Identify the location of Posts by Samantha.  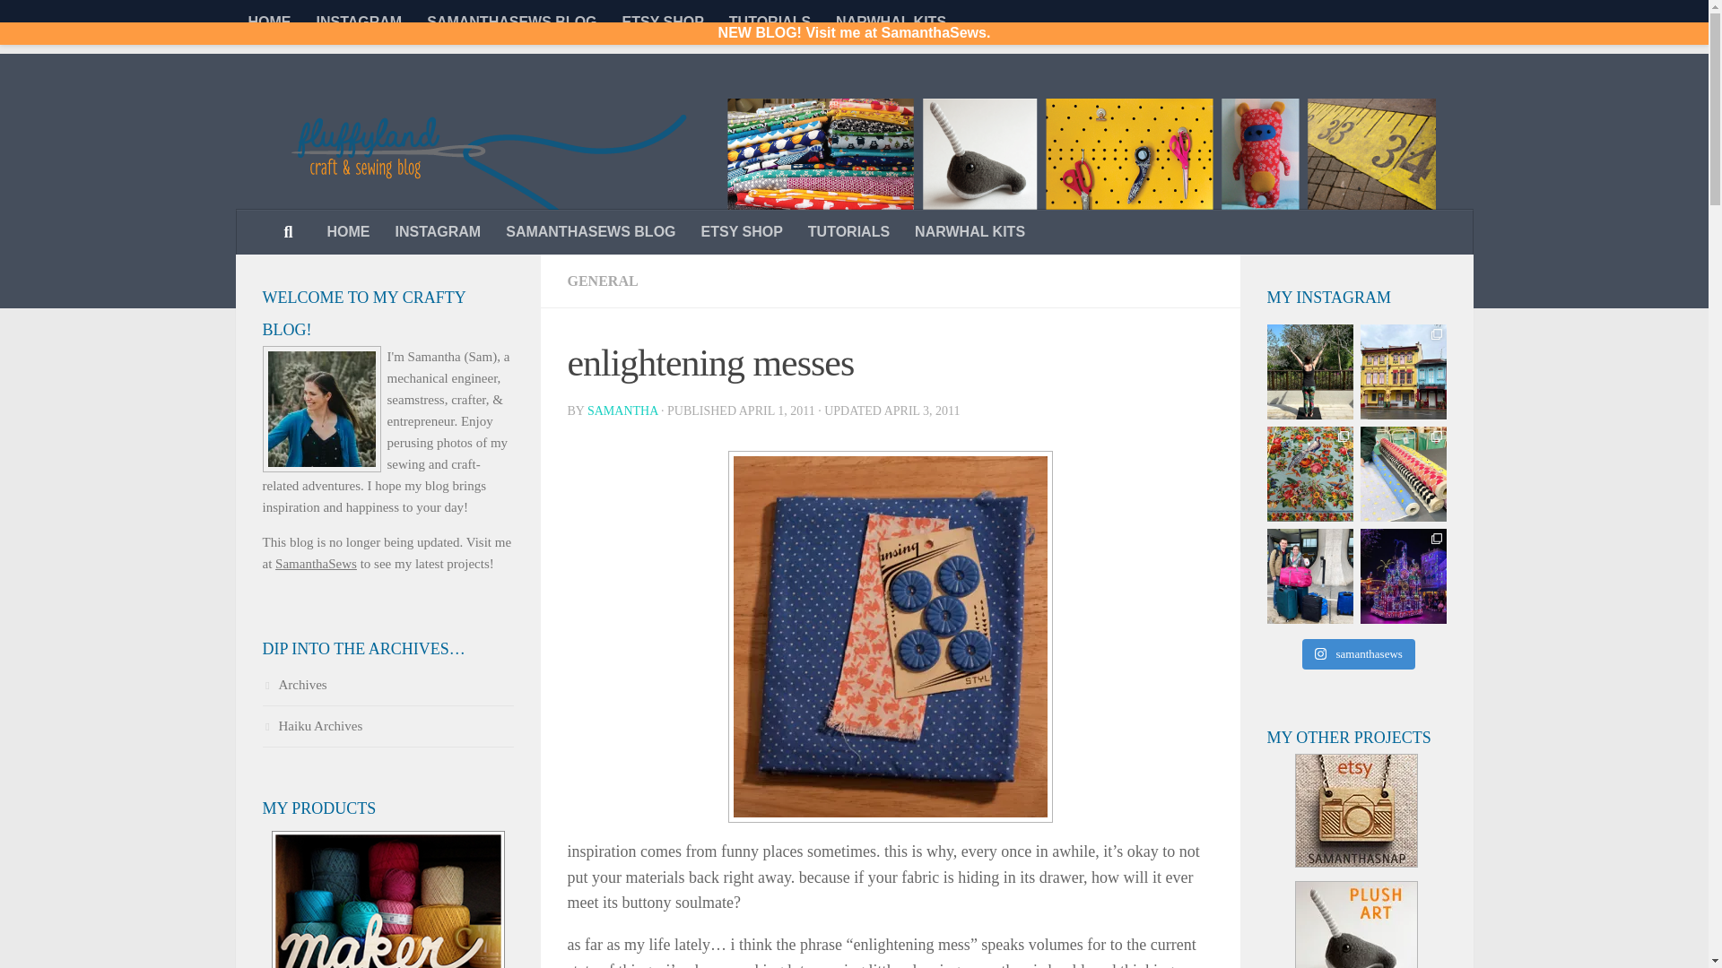
(622, 411).